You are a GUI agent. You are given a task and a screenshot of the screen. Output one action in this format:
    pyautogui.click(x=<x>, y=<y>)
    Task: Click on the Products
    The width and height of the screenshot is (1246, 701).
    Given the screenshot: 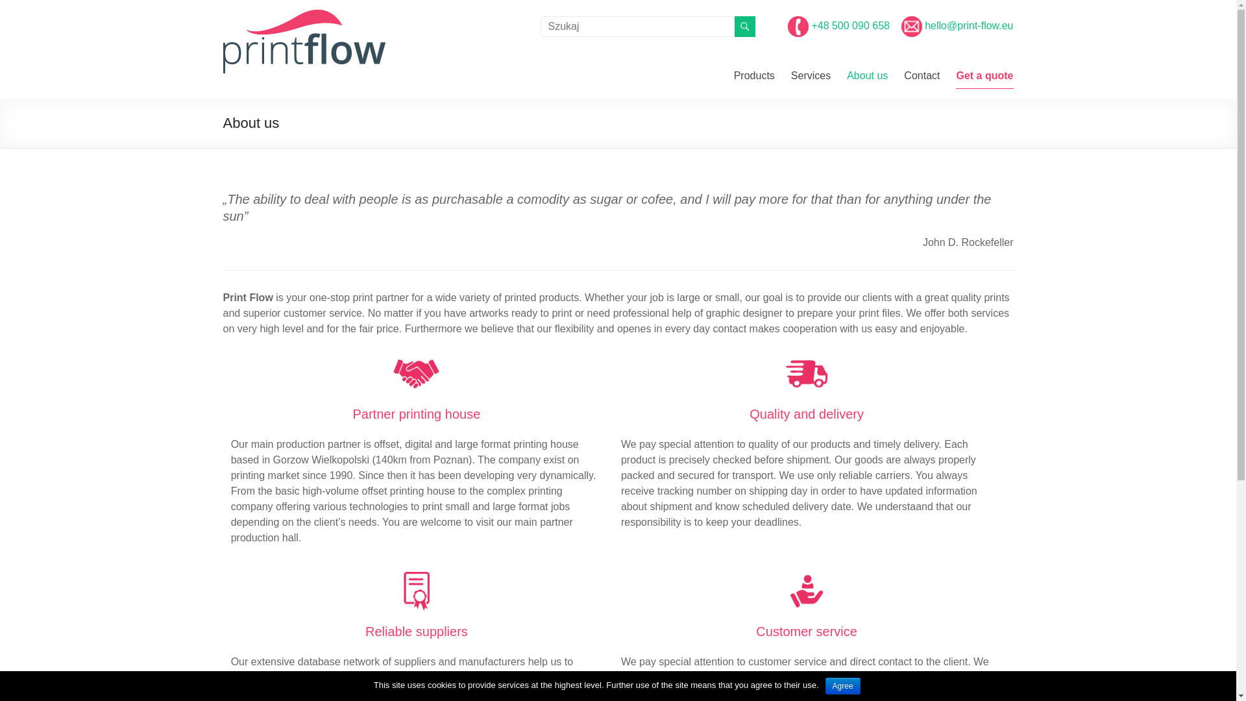 What is the action you would take?
    pyautogui.click(x=754, y=79)
    